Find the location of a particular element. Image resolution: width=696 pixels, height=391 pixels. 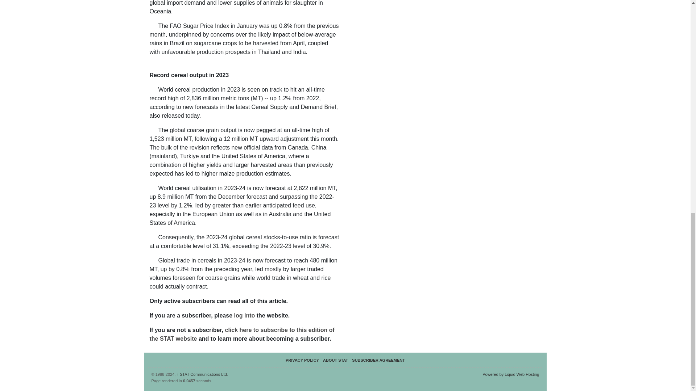

Liquid Web Fully Managed Web Hosting is located at coordinates (510, 374).